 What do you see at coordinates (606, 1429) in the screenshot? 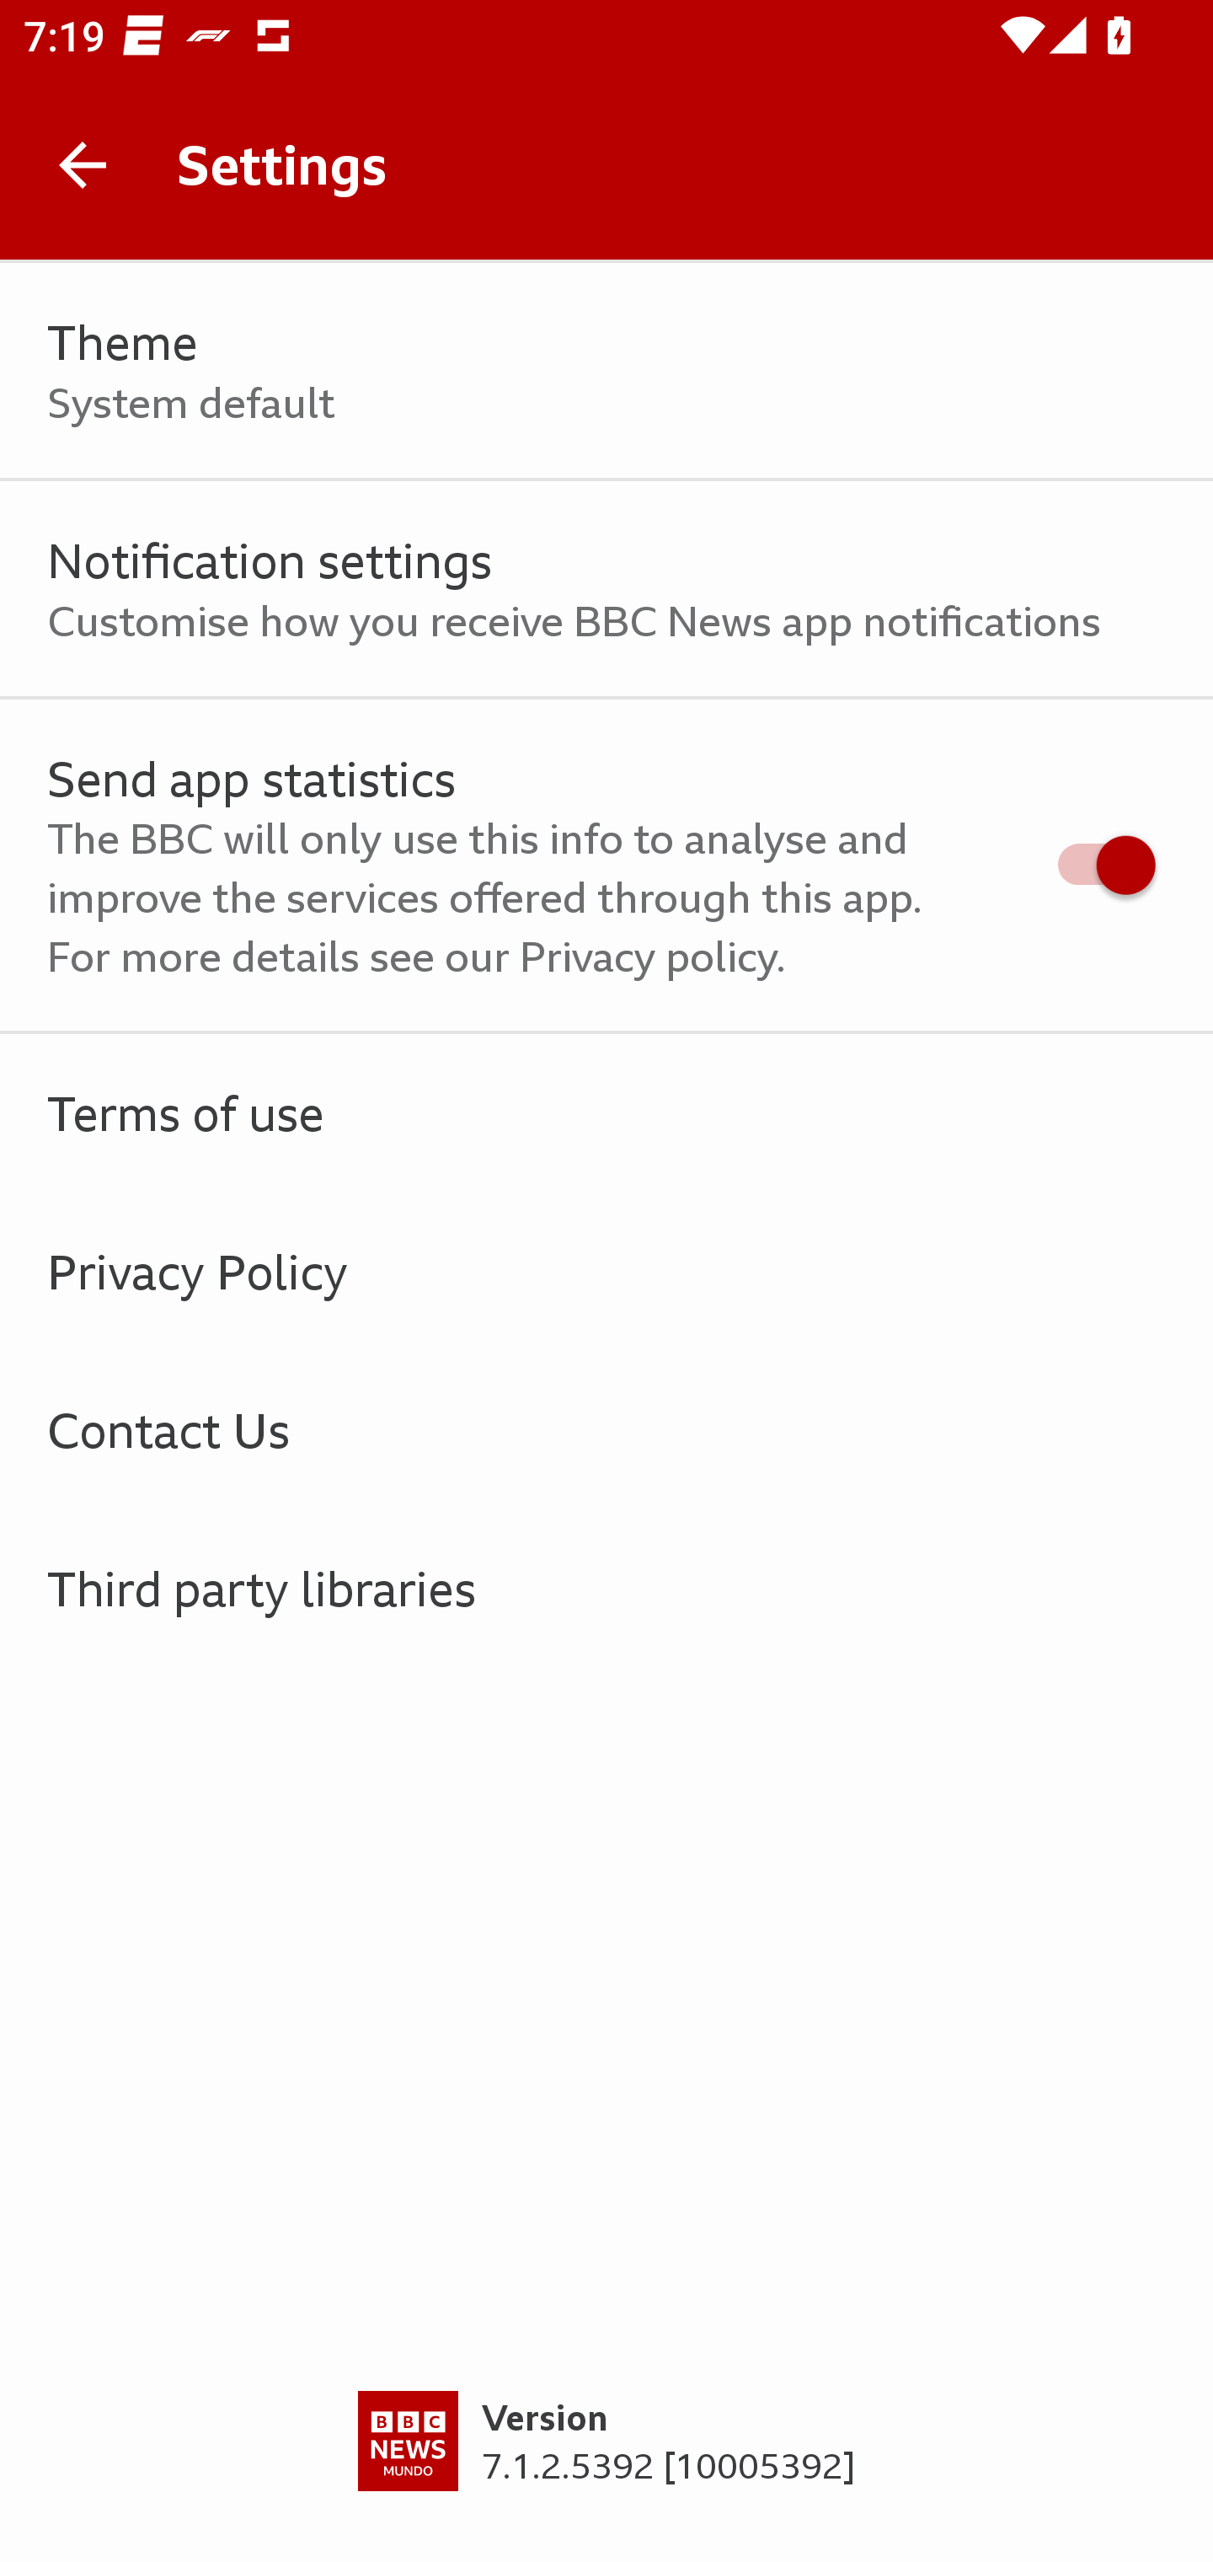
I see `Contact Us` at bounding box center [606, 1429].